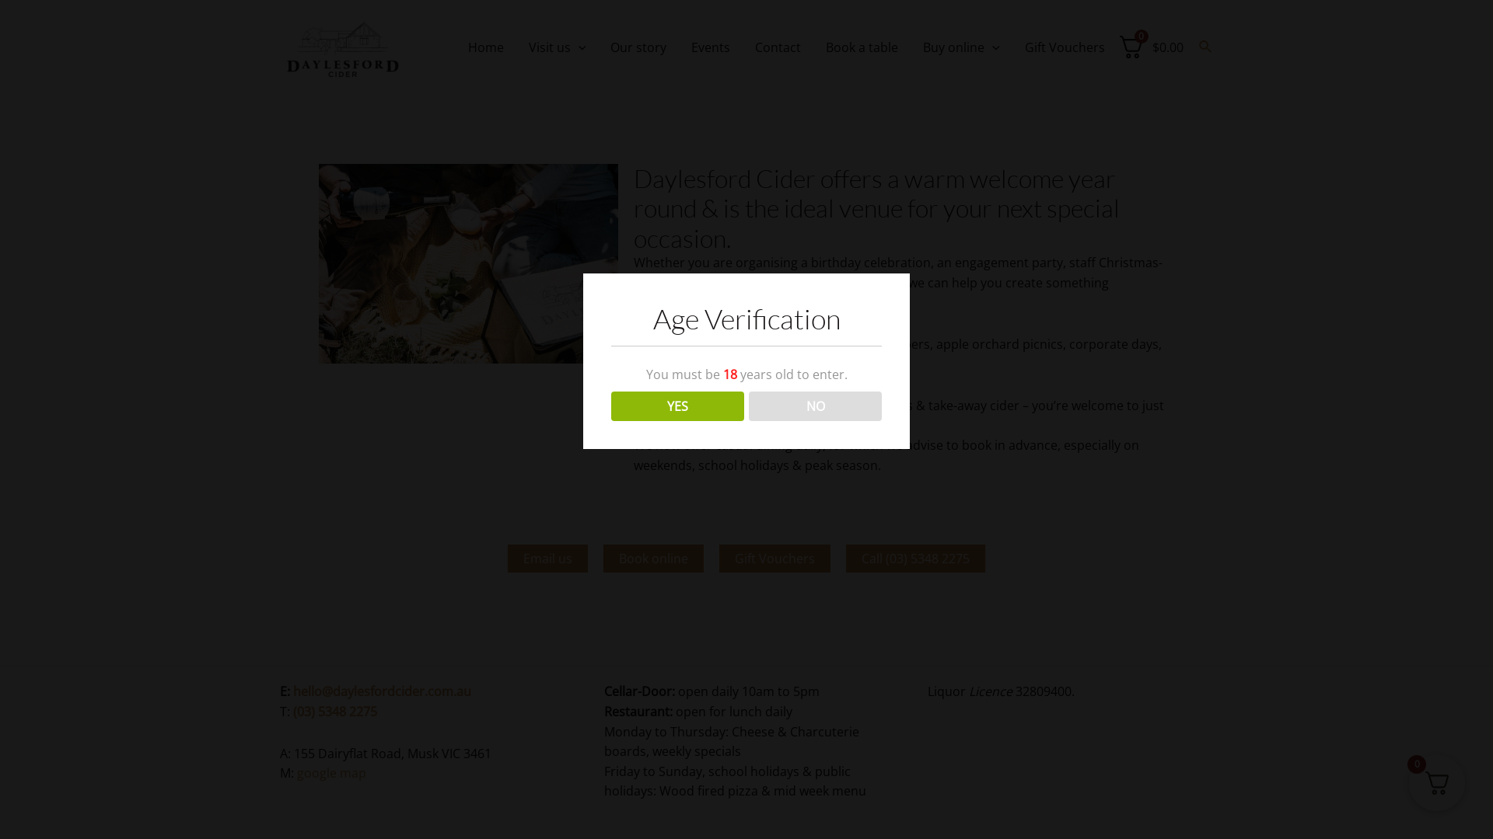  I want to click on Gift Vouchers, so click(774, 559).